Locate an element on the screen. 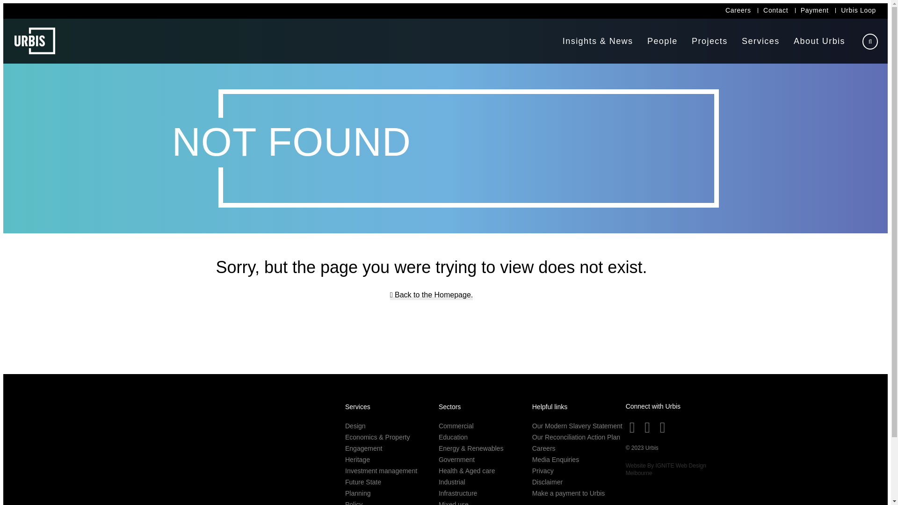 This screenshot has width=898, height=505. Make a payment to Urbis is located at coordinates (569, 493).